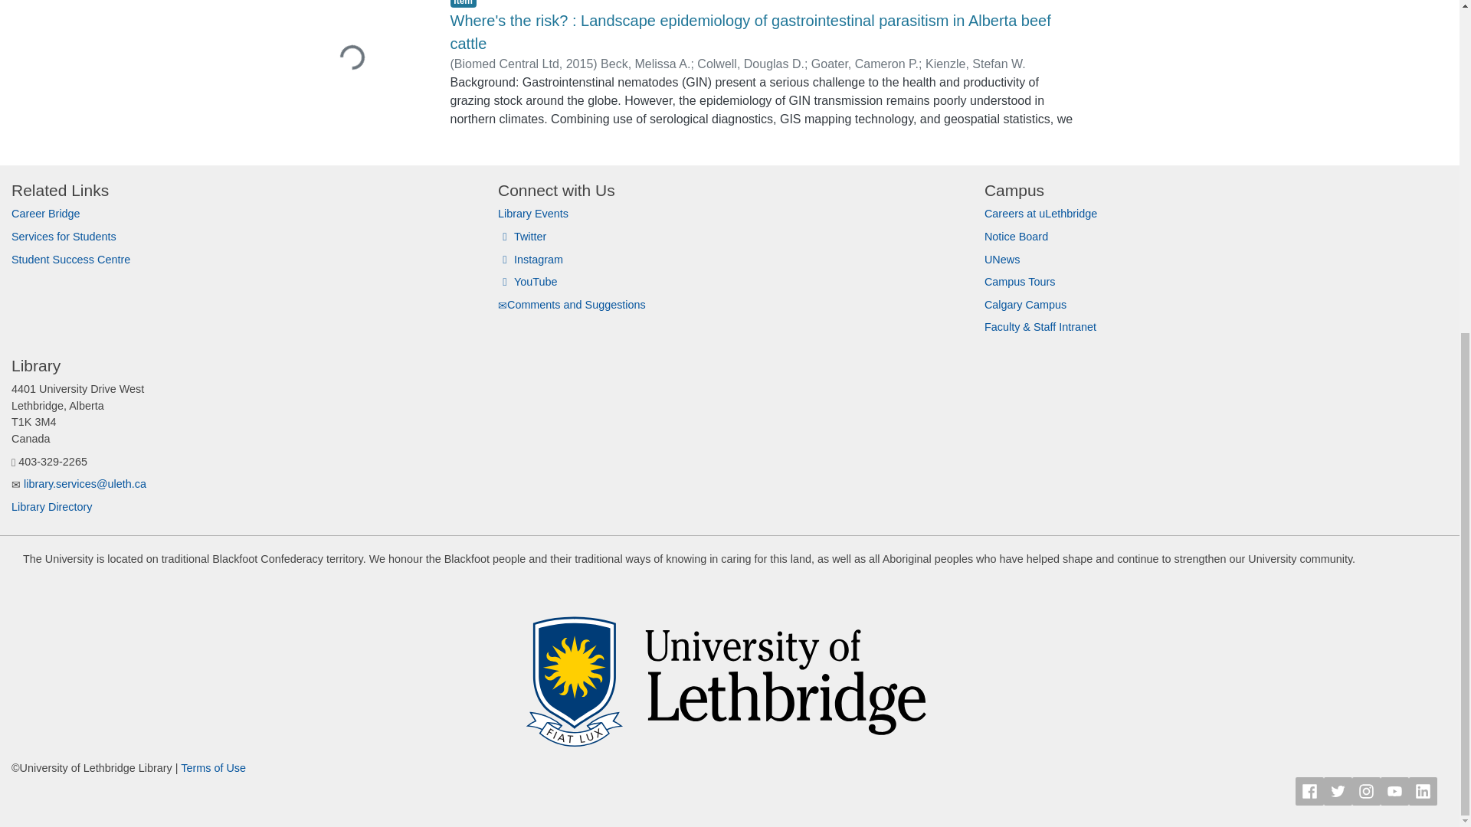 The height and width of the screenshot is (827, 1471). What do you see at coordinates (46, 214) in the screenshot?
I see `Career Bridge` at bounding box center [46, 214].